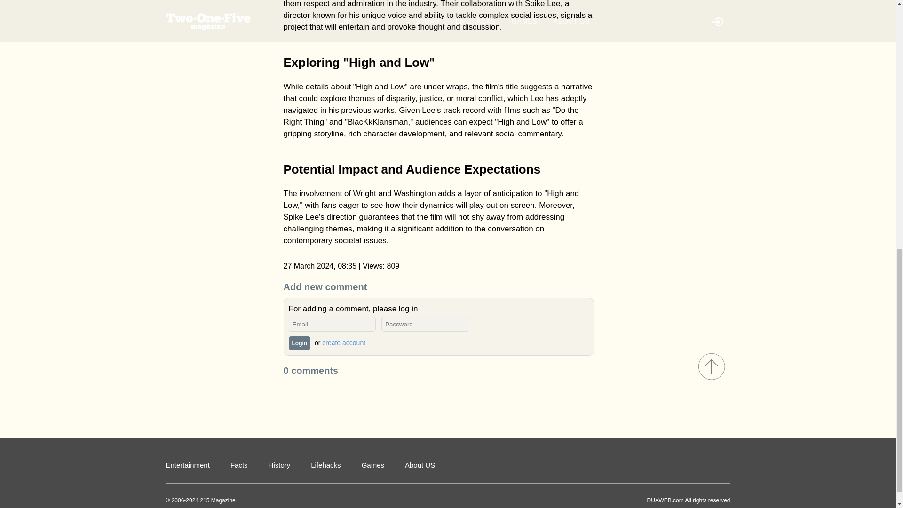  What do you see at coordinates (325, 465) in the screenshot?
I see `Lifehacks` at bounding box center [325, 465].